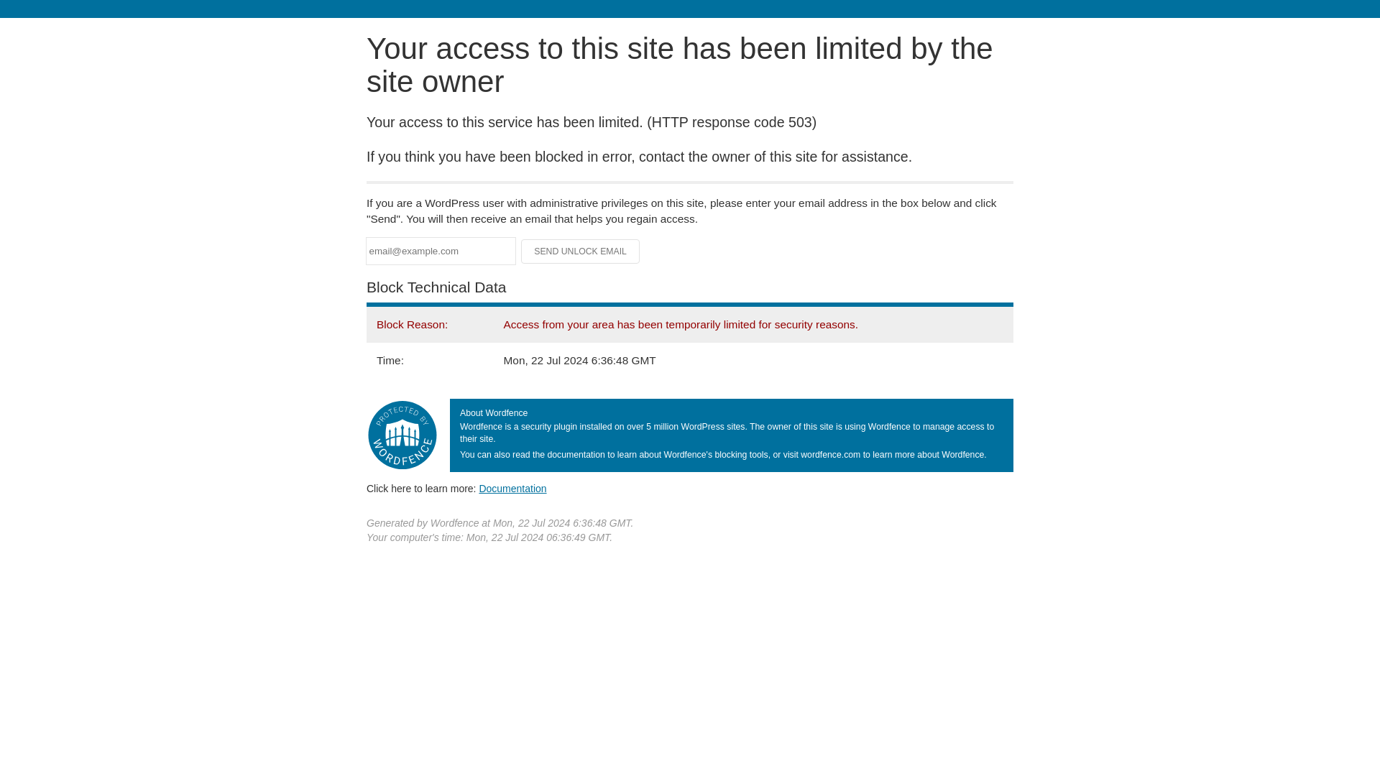  What do you see at coordinates (512, 488) in the screenshot?
I see `Documentation` at bounding box center [512, 488].